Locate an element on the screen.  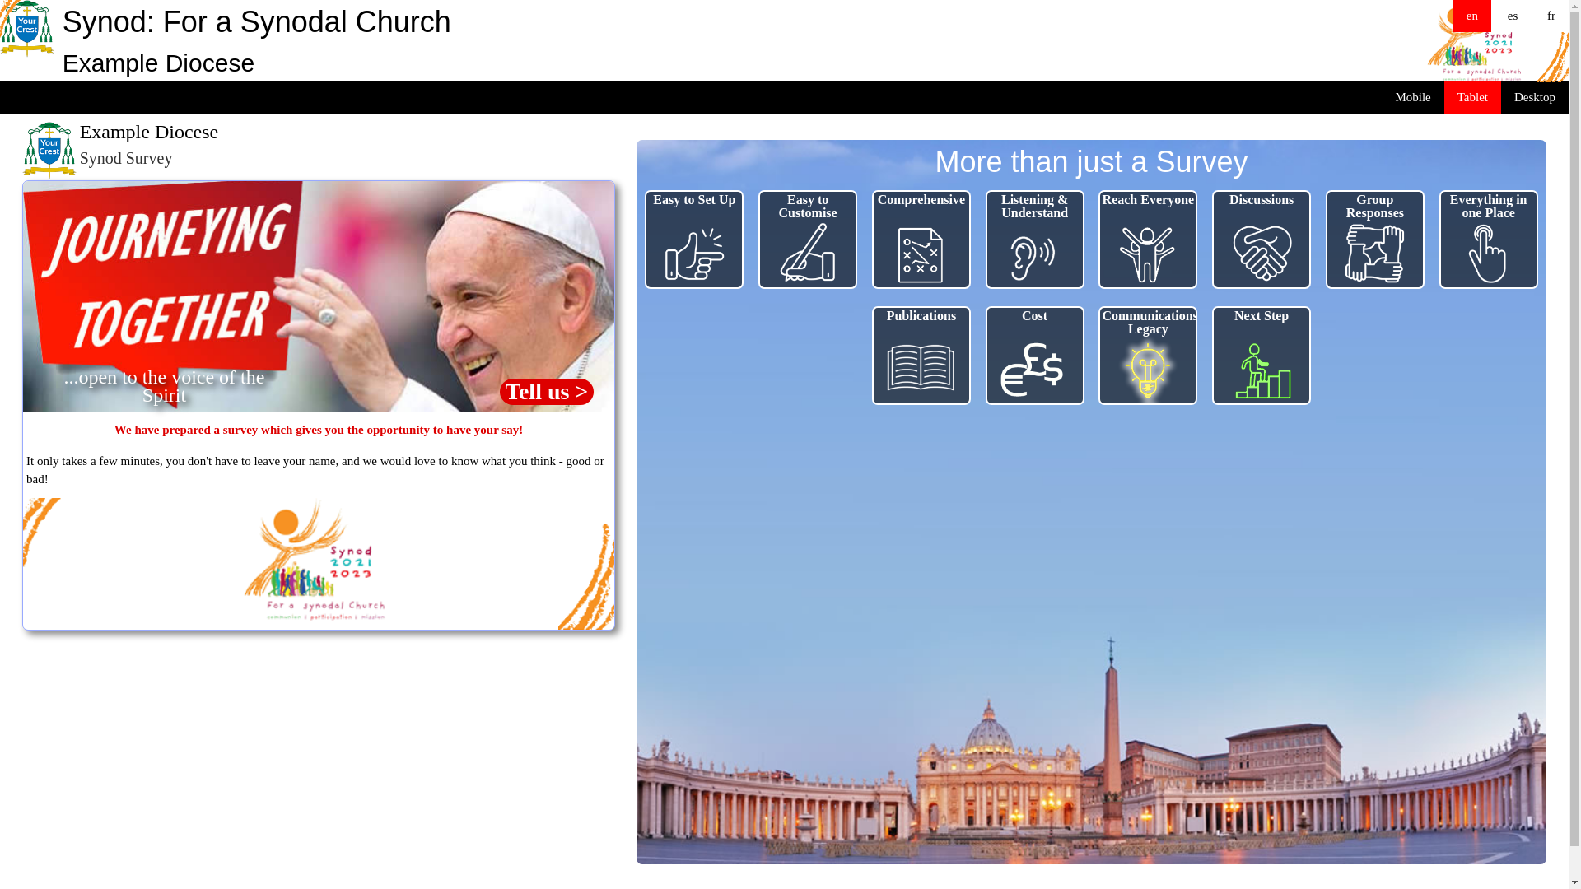
Tell us > is located at coordinates (547, 392).